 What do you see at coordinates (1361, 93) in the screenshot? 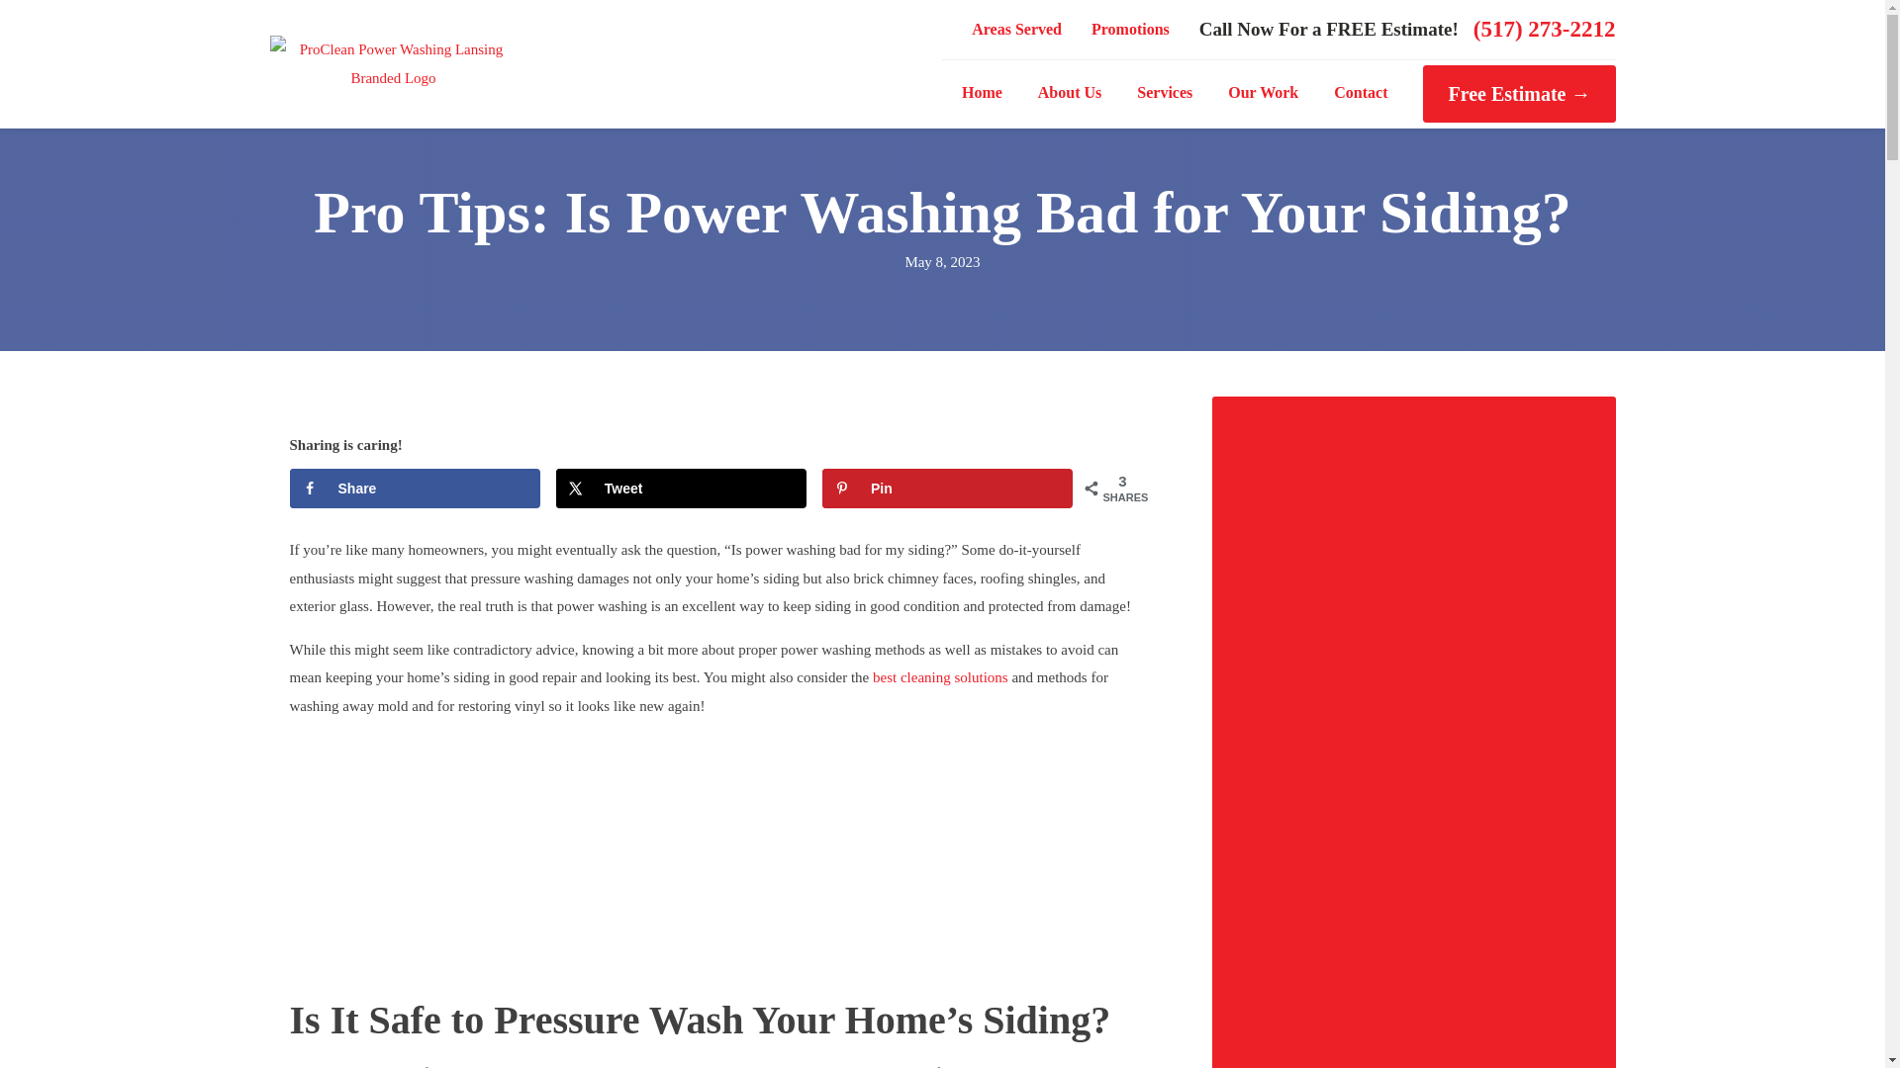
I see `Contact` at bounding box center [1361, 93].